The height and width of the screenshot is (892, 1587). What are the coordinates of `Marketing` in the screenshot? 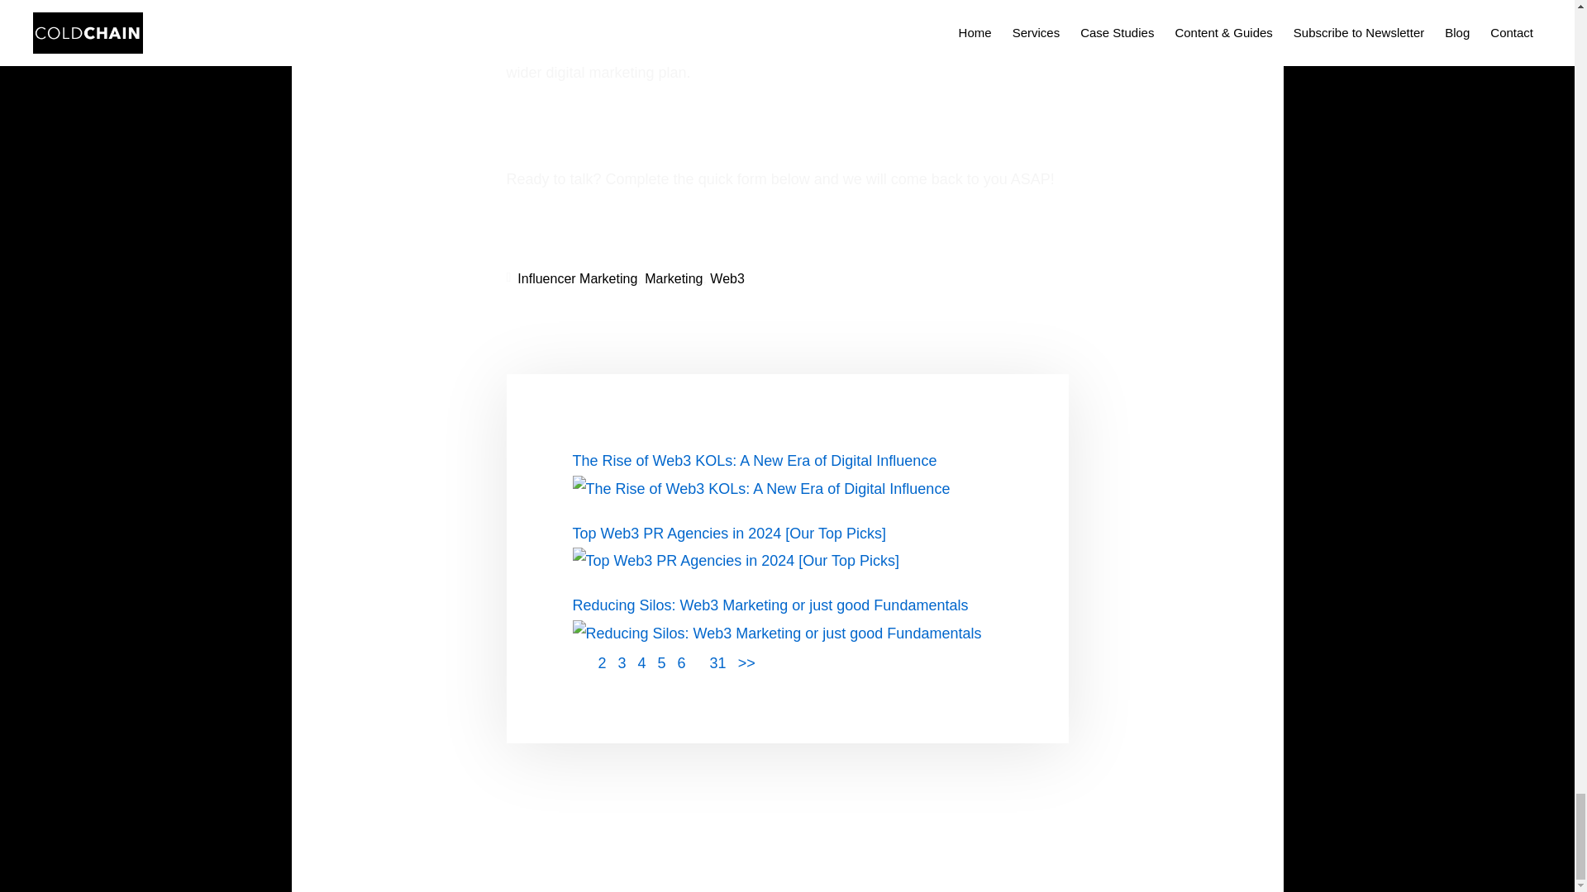 It's located at (673, 278).